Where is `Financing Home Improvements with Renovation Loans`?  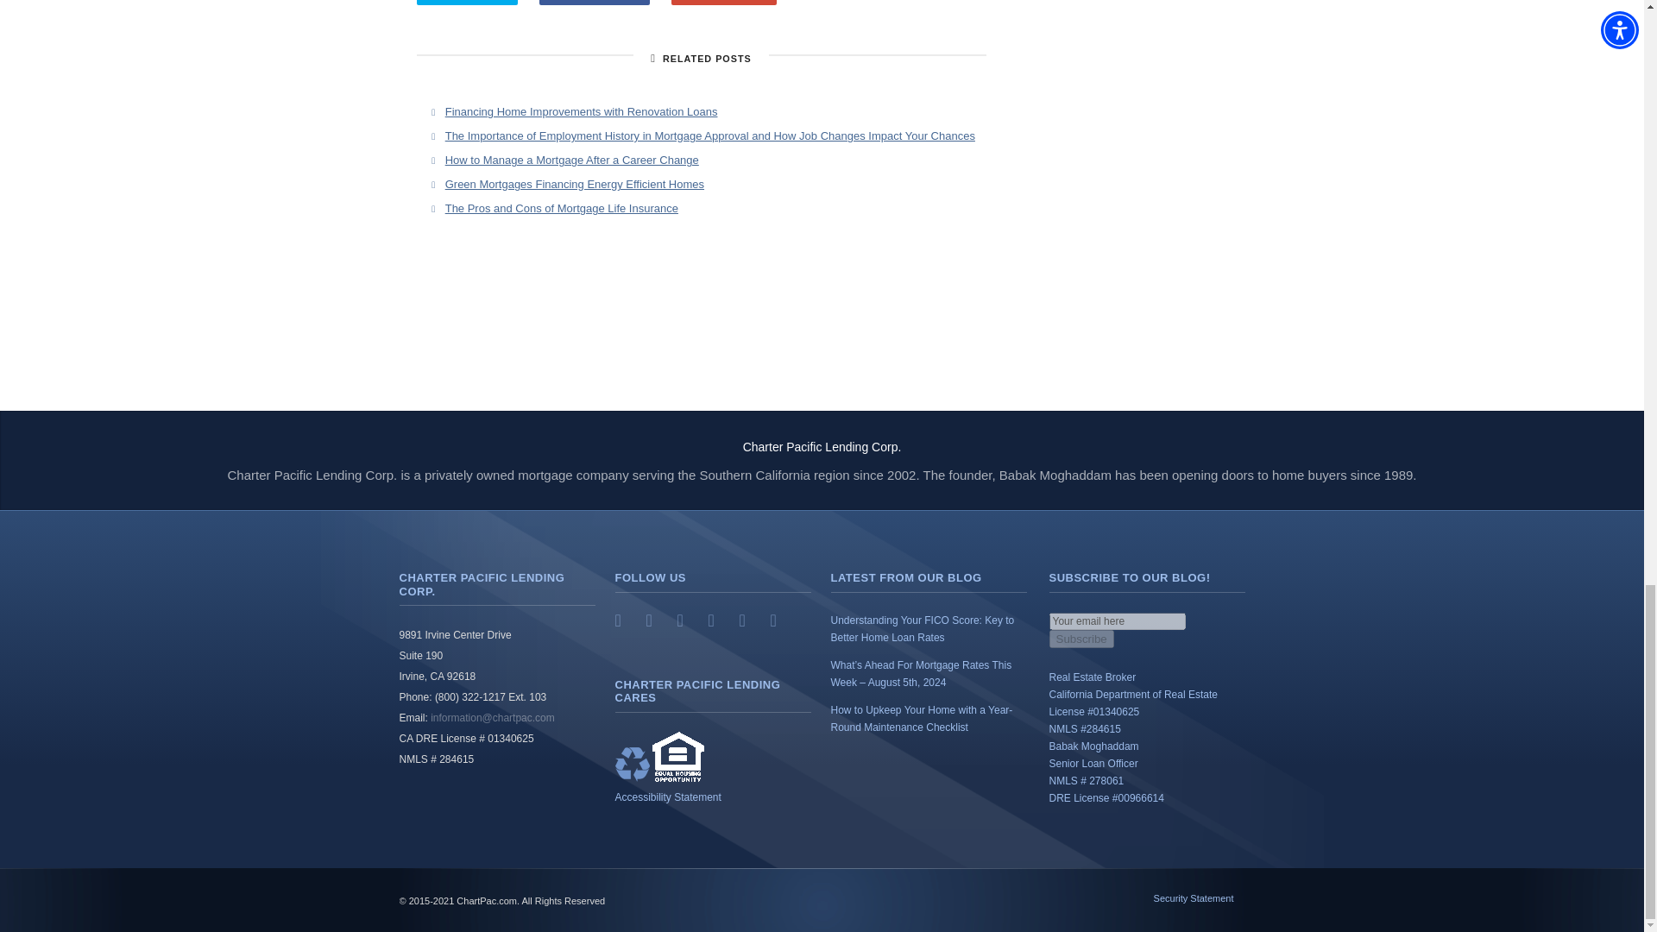 Financing Home Improvements with Renovation Loans is located at coordinates (582, 112).